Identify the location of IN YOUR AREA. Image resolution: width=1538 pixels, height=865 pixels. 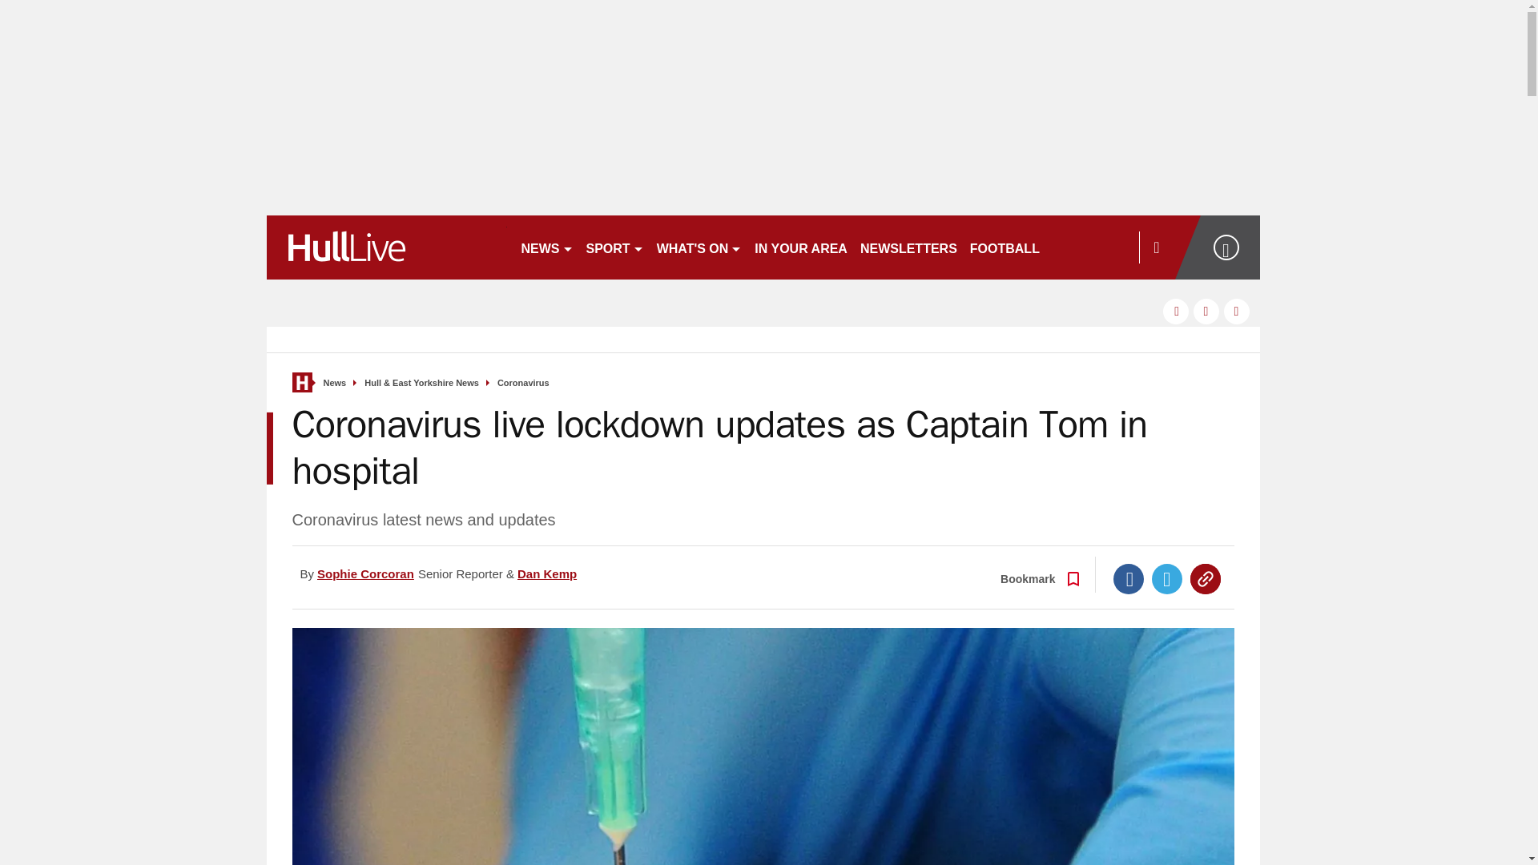
(800, 247).